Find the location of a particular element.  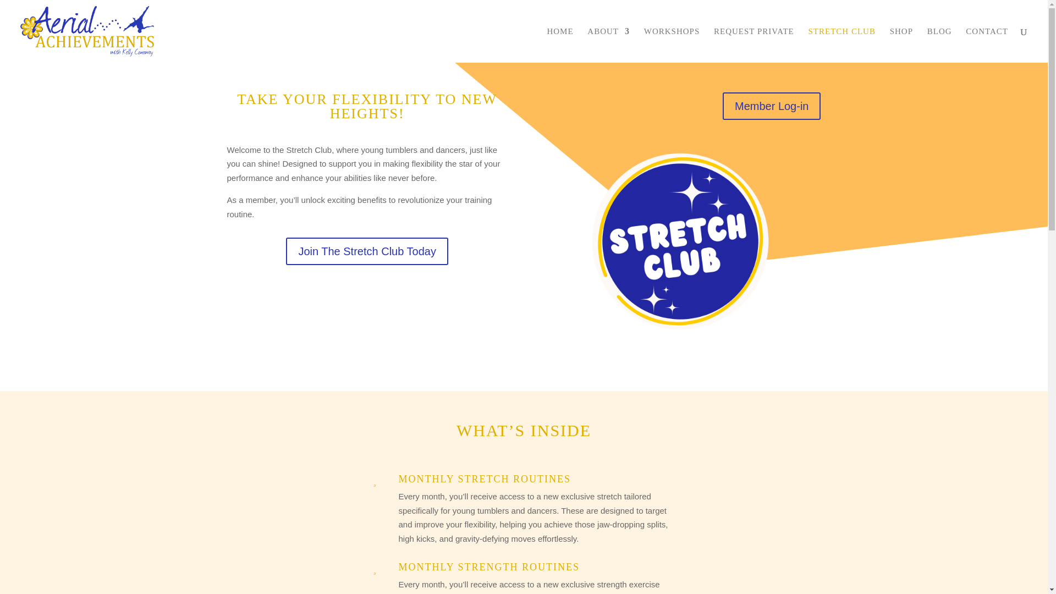

SHOP is located at coordinates (901, 45).